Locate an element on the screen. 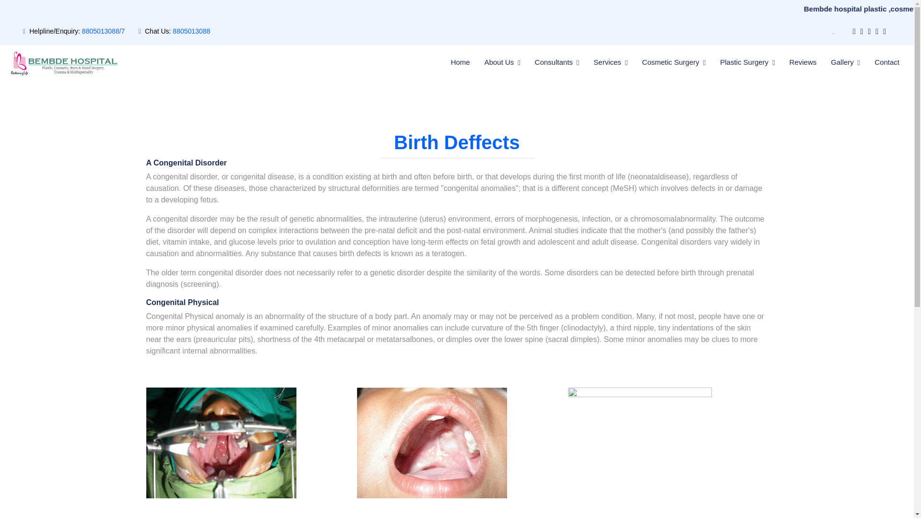  Cosmetic Surgery is located at coordinates (674, 62).